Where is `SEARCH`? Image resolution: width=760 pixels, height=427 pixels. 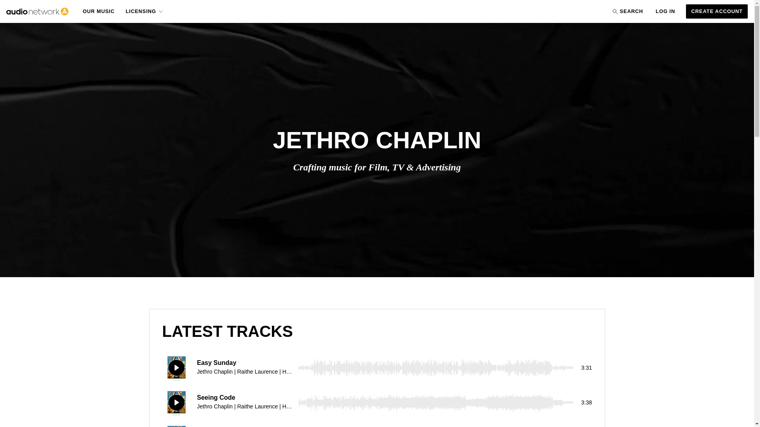 SEARCH is located at coordinates (626, 11).